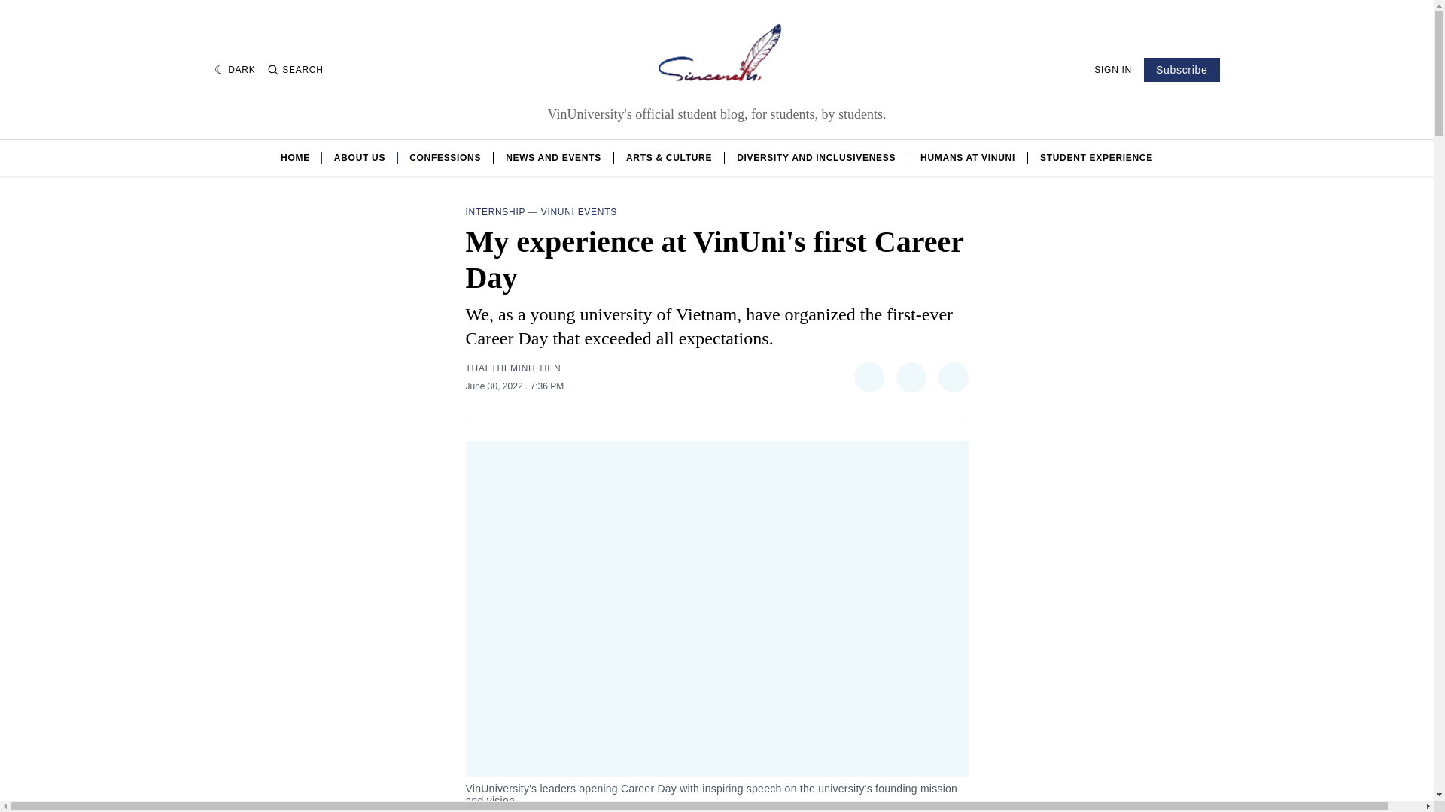  I want to click on Share on LinkedIn, so click(911, 377).